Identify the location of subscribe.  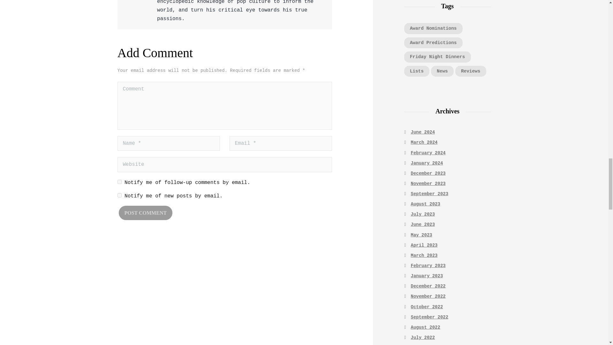
(119, 195).